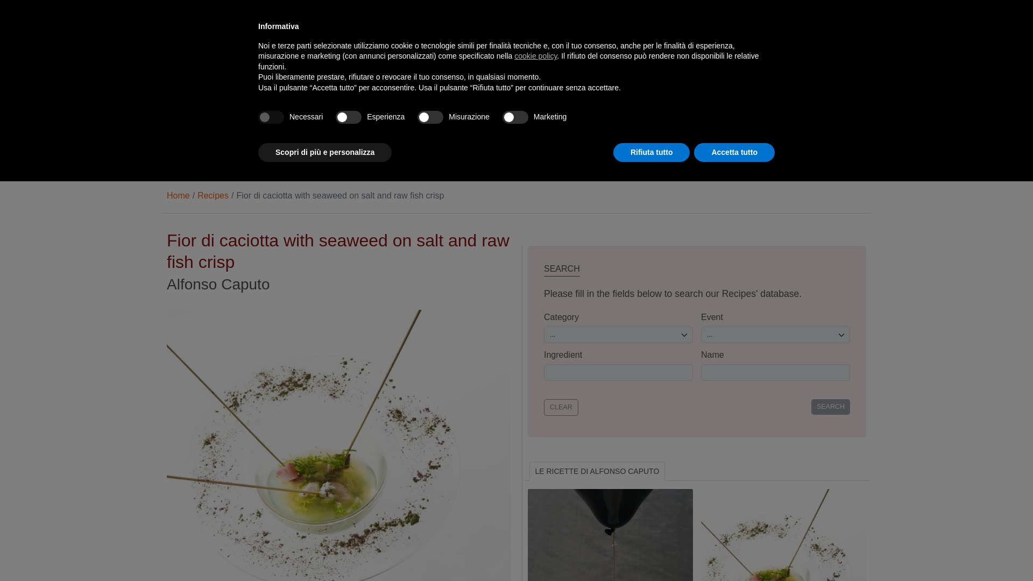 This screenshot has width=1033, height=581. What do you see at coordinates (561, 63) in the screenshot?
I see `Forni Moretti leggi le news` at bounding box center [561, 63].